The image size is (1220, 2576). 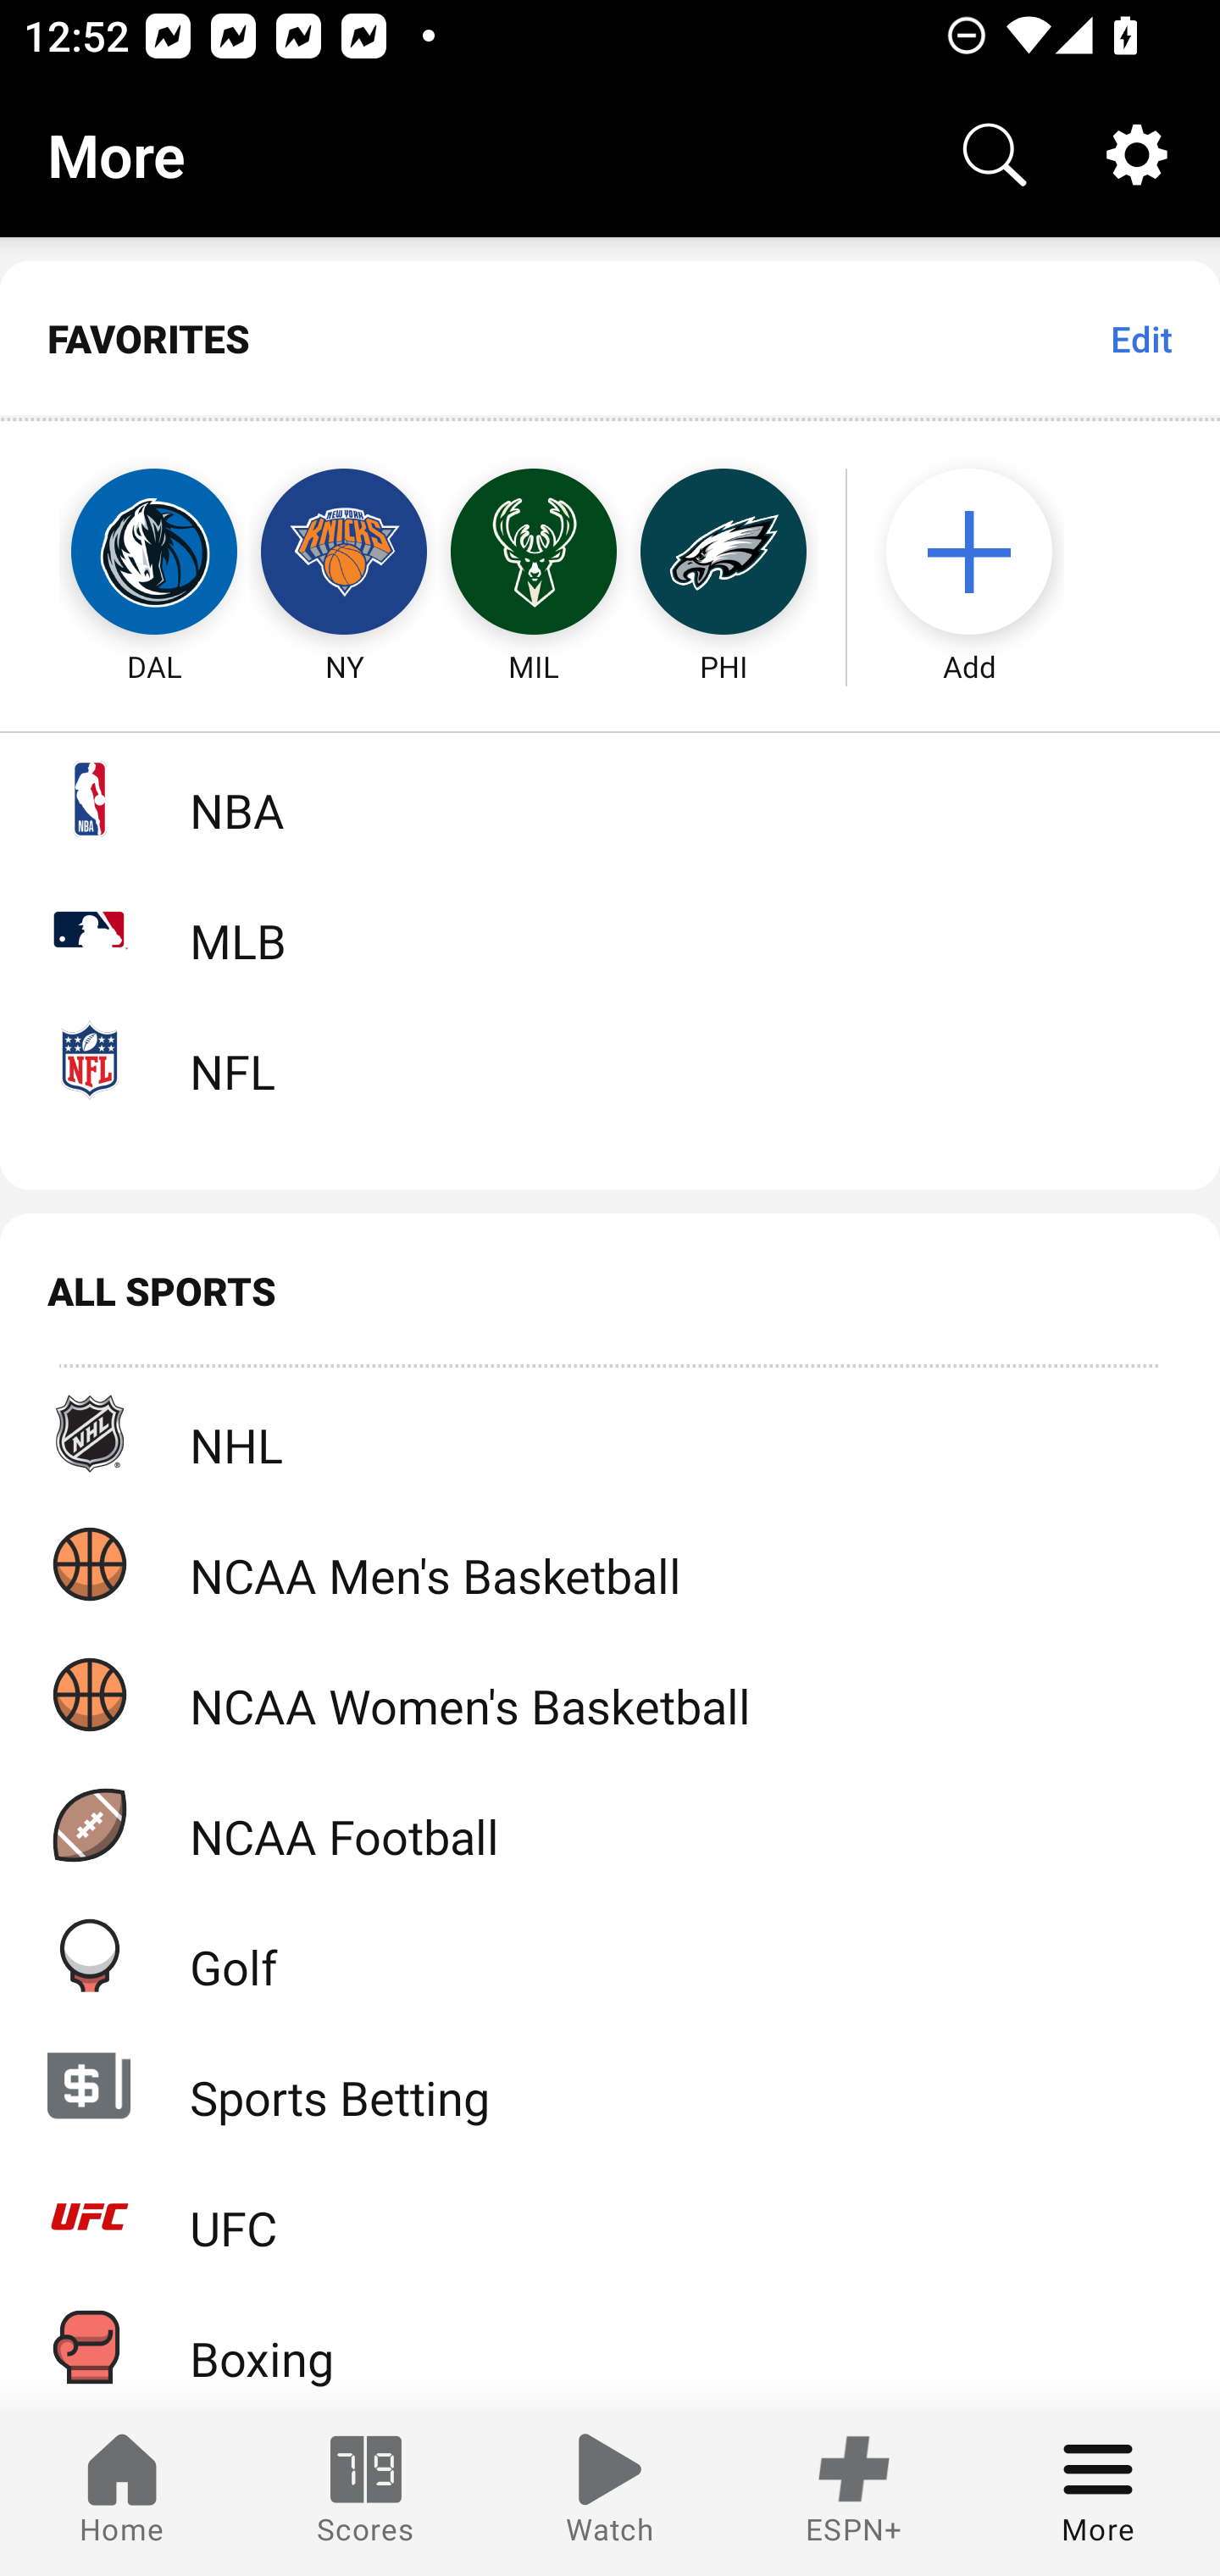 What do you see at coordinates (610, 2493) in the screenshot?
I see `Watch` at bounding box center [610, 2493].